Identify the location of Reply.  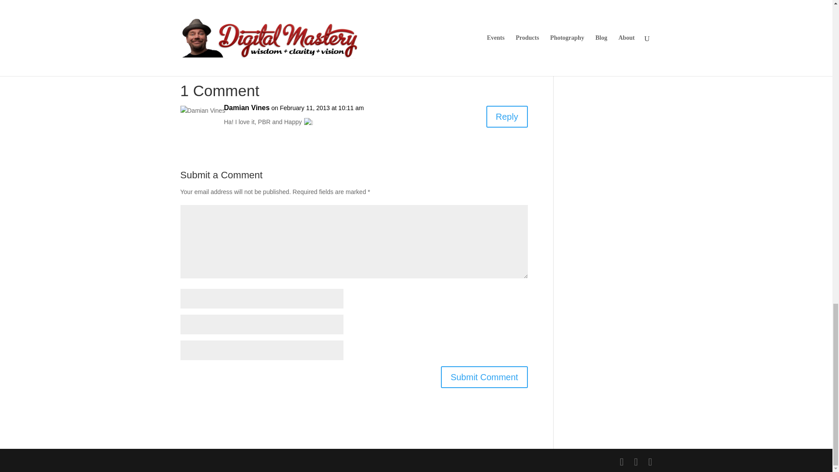
(507, 116).